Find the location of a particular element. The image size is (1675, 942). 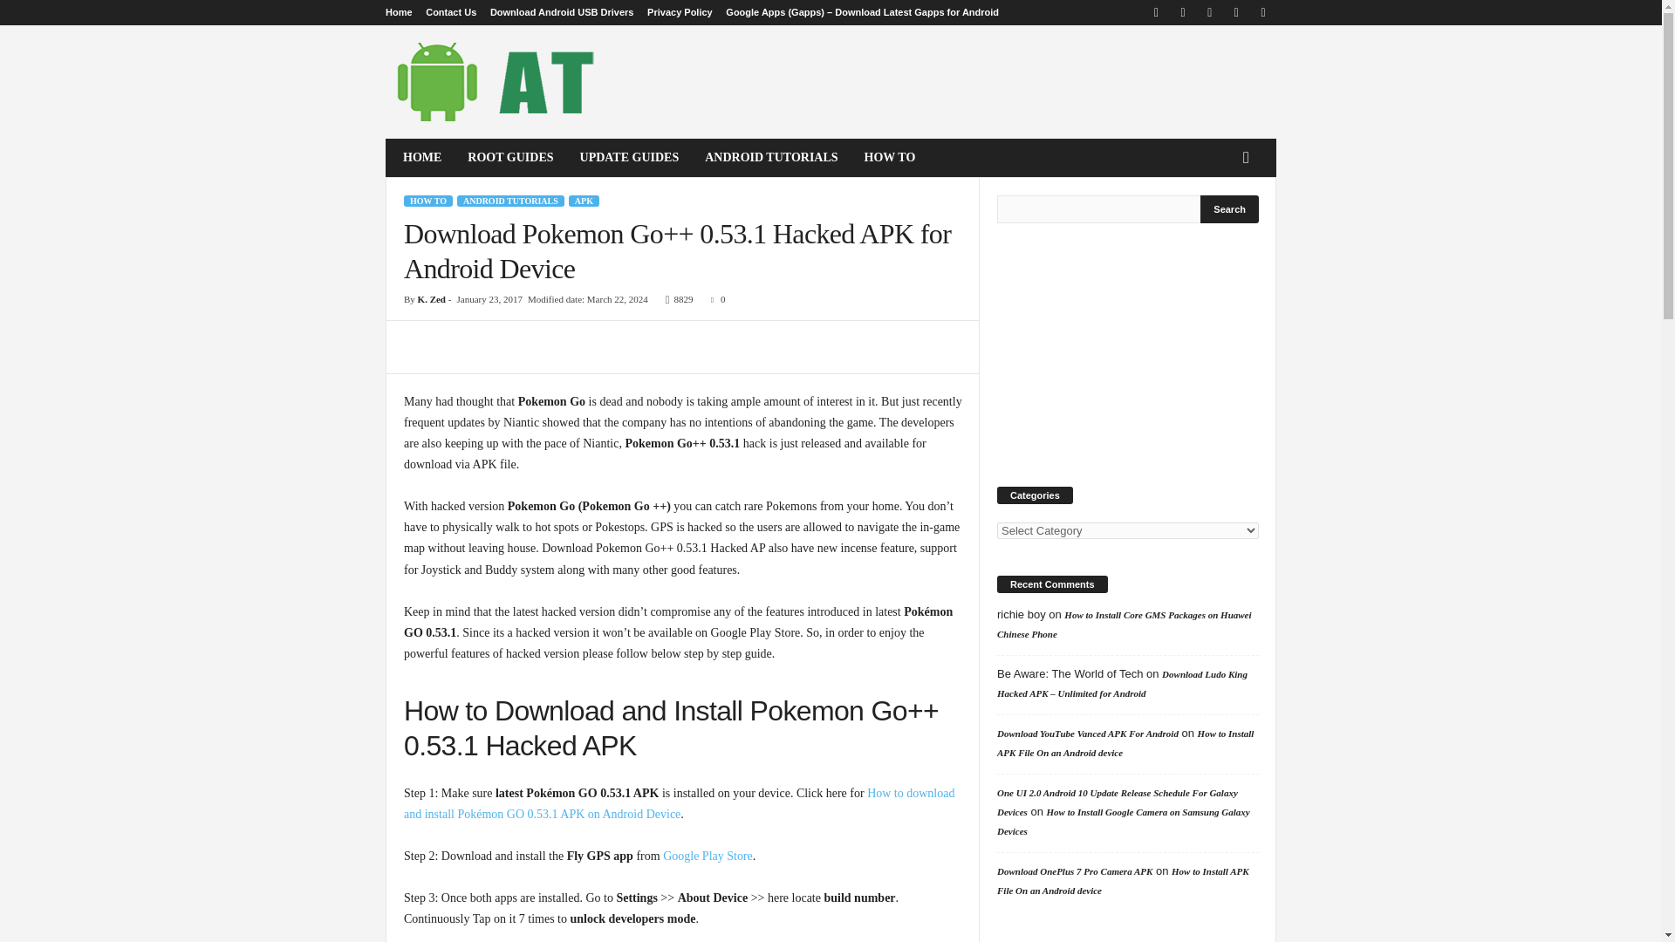

0 is located at coordinates (714, 298).